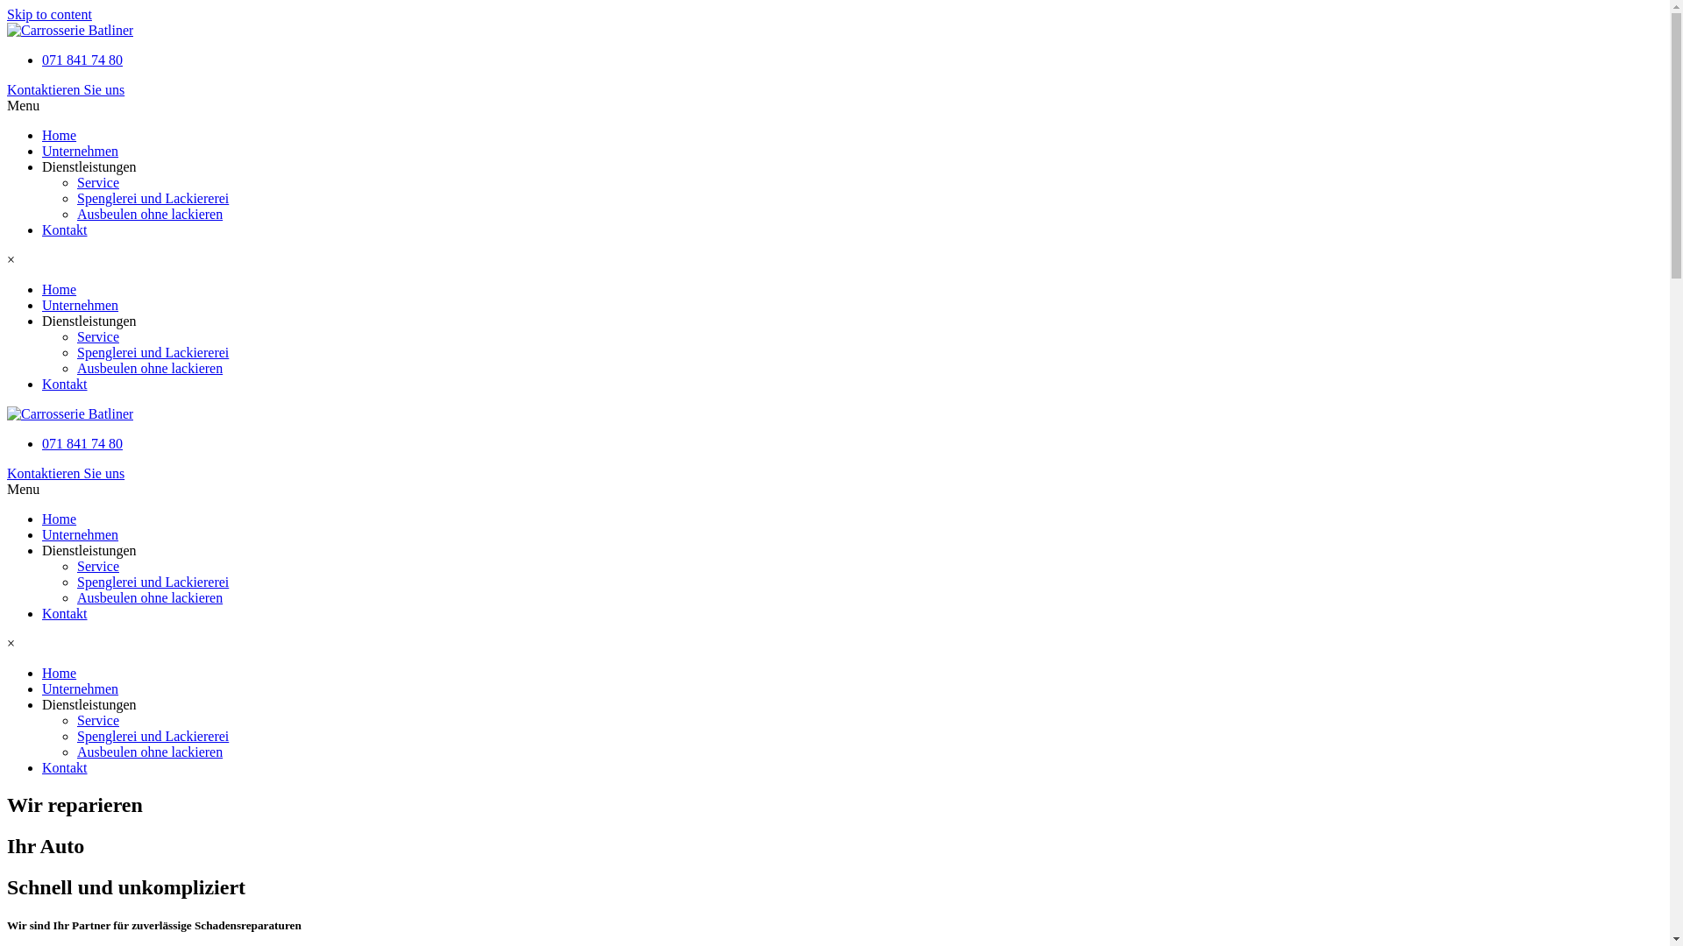  I want to click on Unternehmen, so click(81, 151).